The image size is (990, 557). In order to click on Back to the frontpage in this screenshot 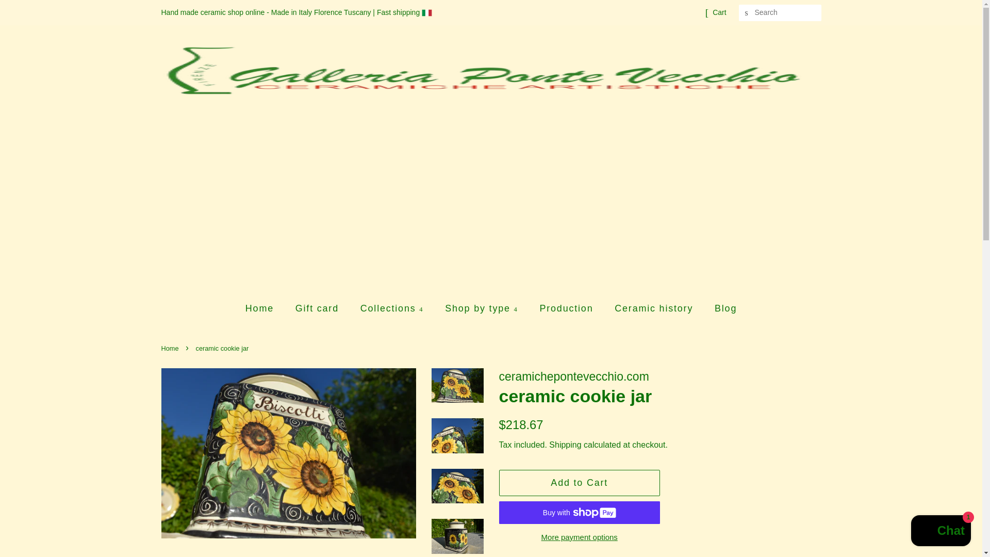, I will do `click(171, 348)`.